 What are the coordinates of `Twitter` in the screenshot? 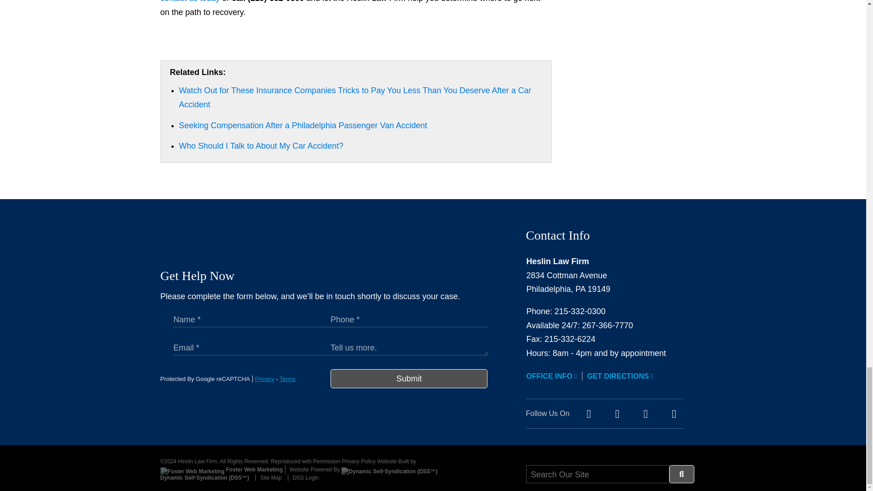 It's located at (617, 414).